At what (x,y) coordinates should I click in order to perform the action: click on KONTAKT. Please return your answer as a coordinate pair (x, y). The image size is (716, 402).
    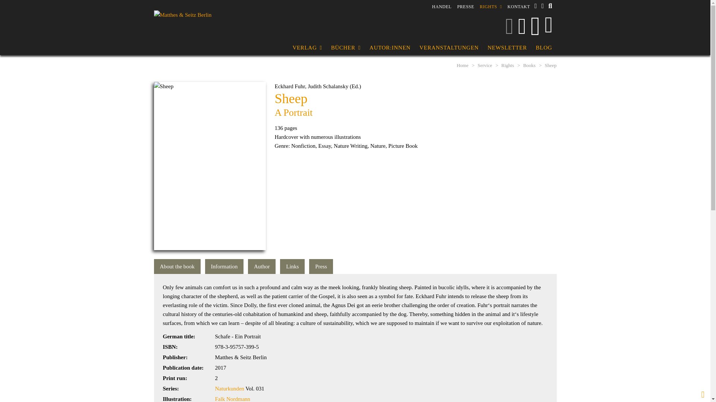
    Looking at the image, I should click on (519, 6).